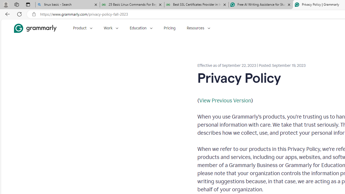  What do you see at coordinates (82, 28) in the screenshot?
I see `Product` at bounding box center [82, 28].